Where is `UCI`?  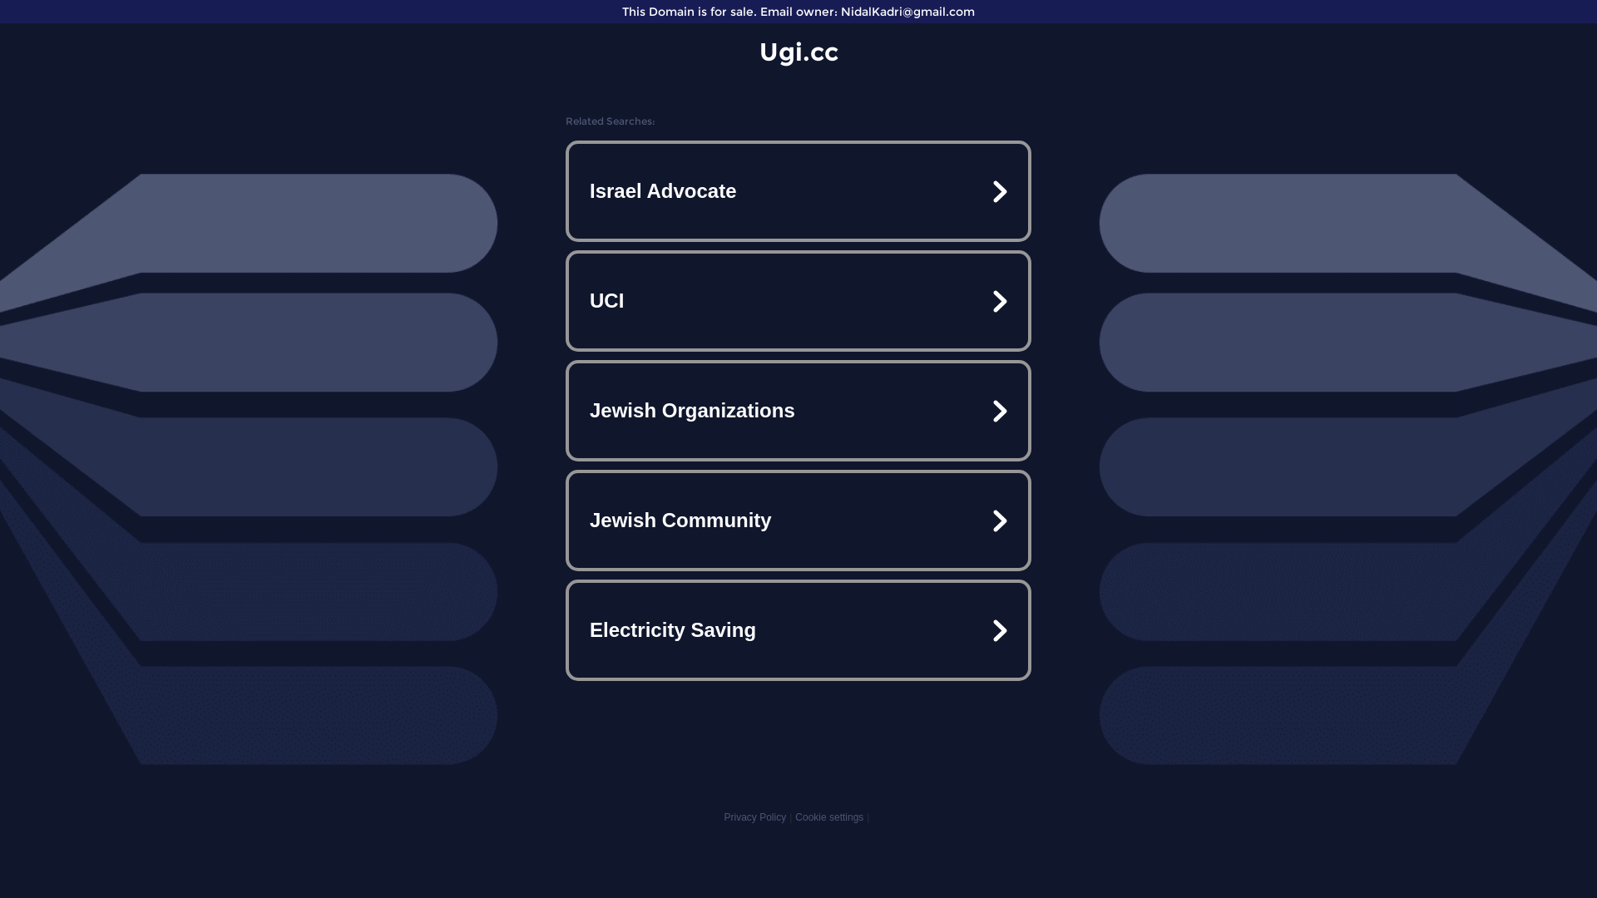
UCI is located at coordinates (798, 301).